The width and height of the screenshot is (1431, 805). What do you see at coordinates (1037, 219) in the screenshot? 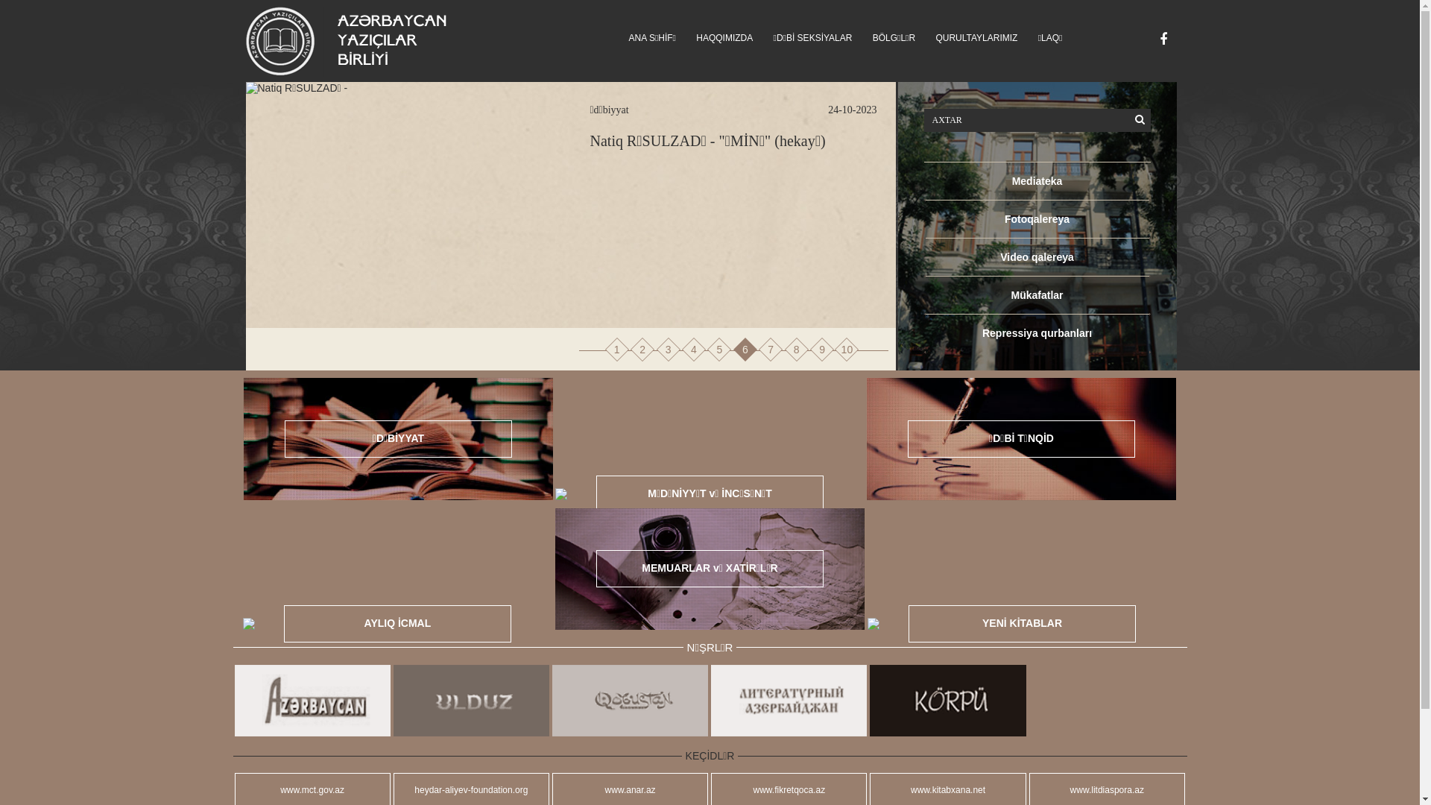
I see `Fotoqalereya` at bounding box center [1037, 219].